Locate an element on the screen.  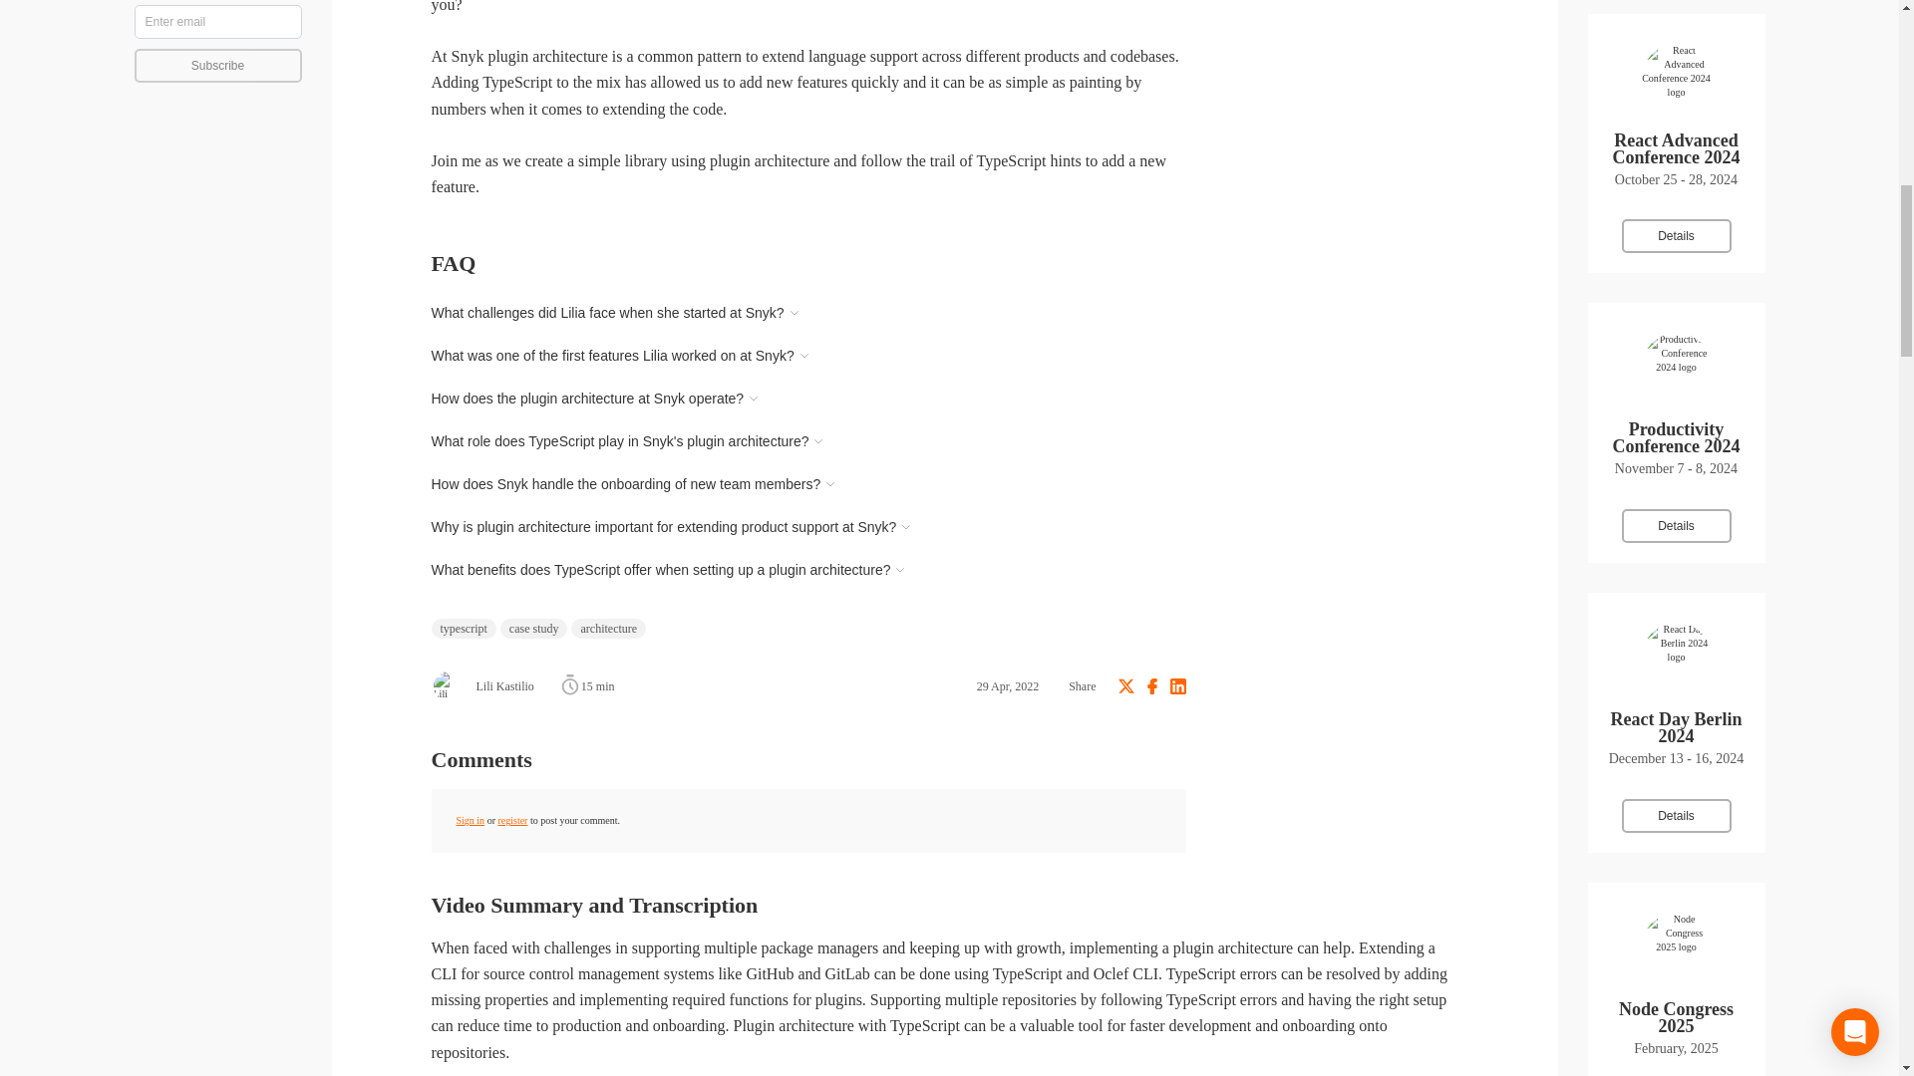
How does the plugin architecture at Snyk operate?  is located at coordinates (595, 399).